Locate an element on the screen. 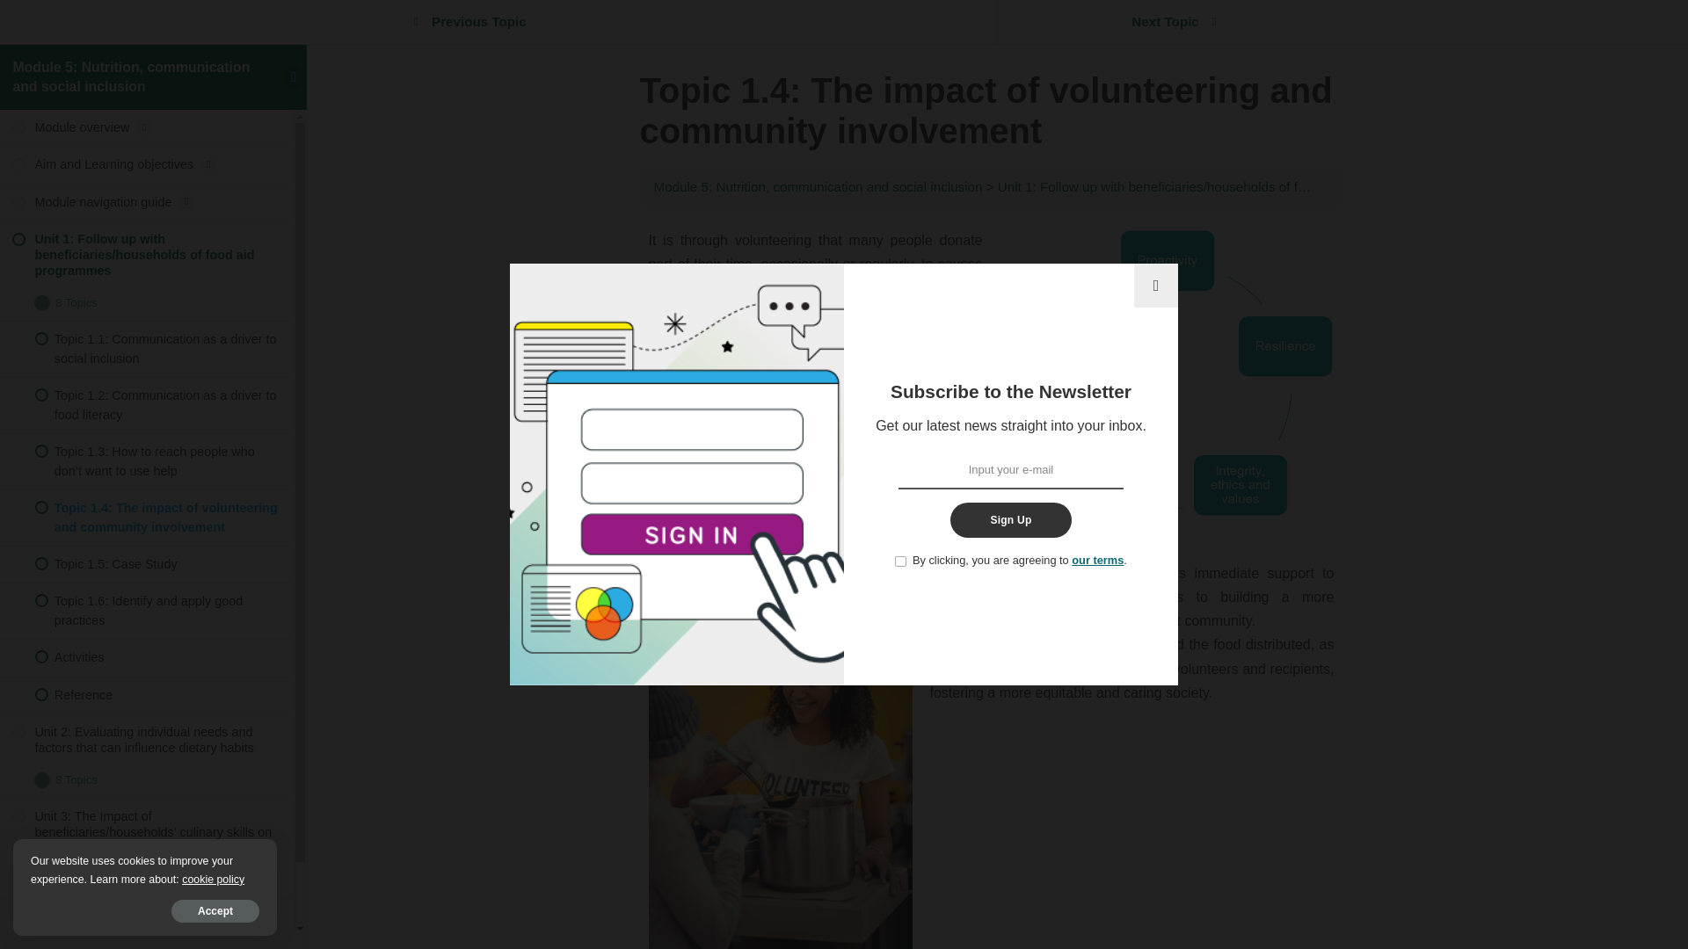  Module 5: Nutrition, communication and social inclusion is located at coordinates (818, 186).